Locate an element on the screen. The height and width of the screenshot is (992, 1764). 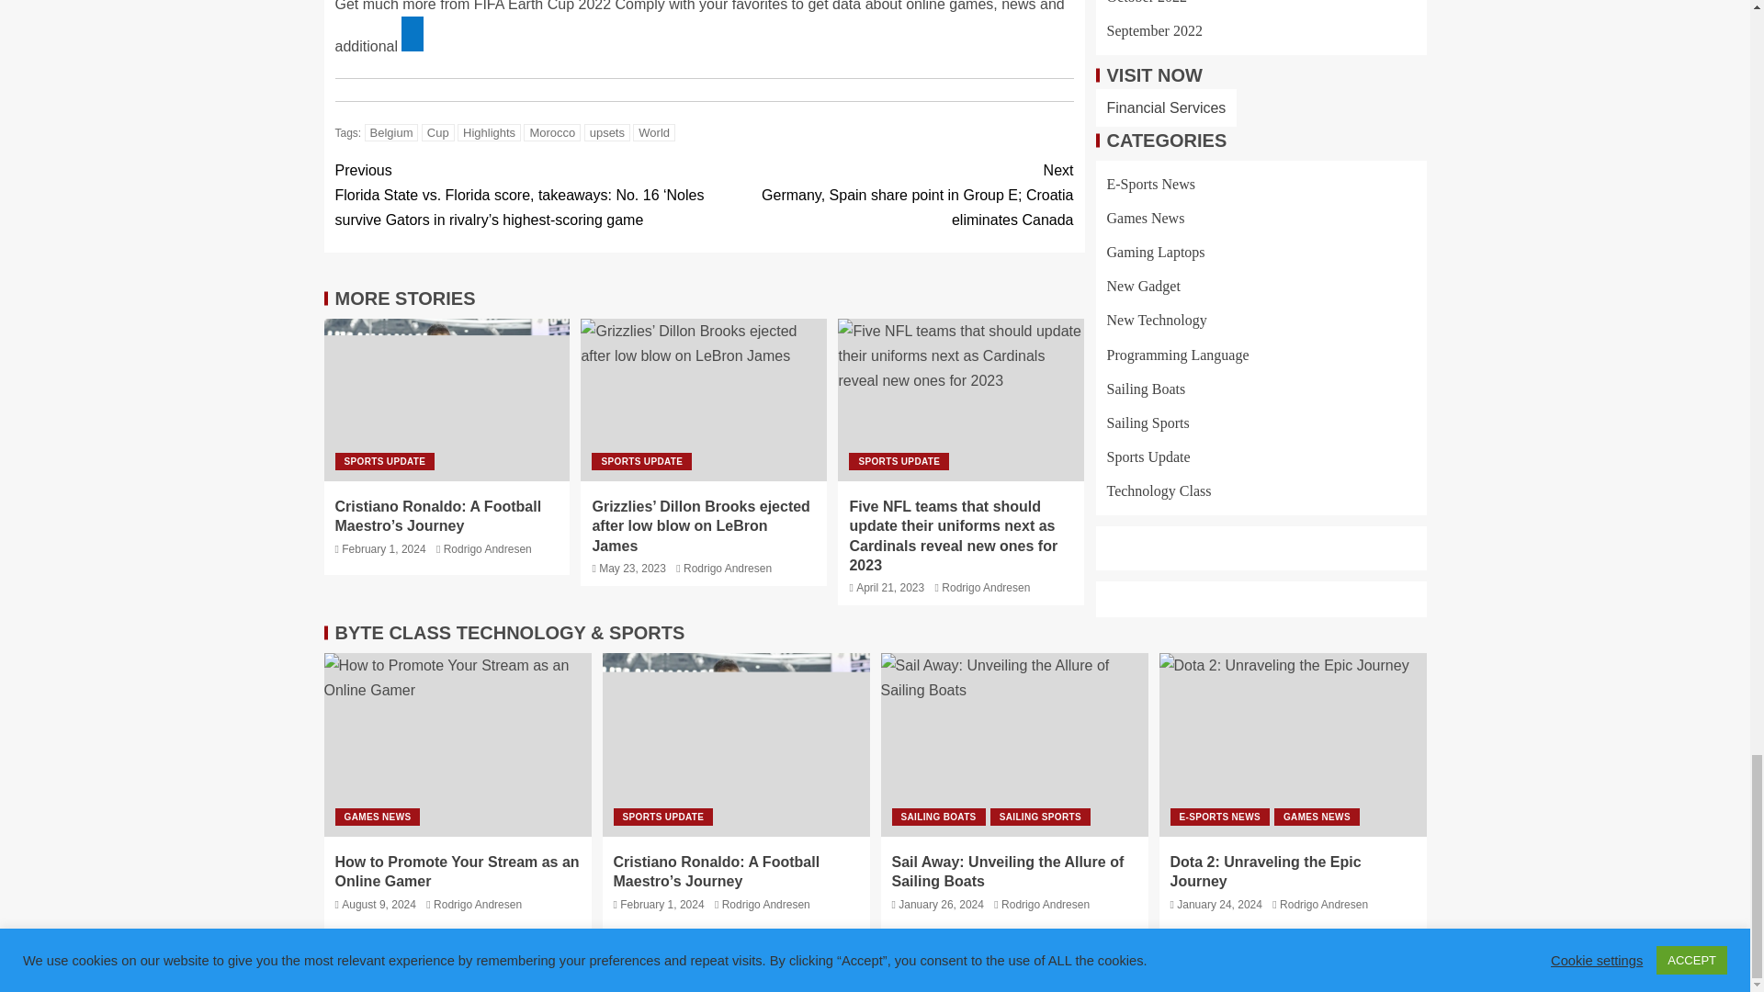
Rodrigo Andresen is located at coordinates (488, 548).